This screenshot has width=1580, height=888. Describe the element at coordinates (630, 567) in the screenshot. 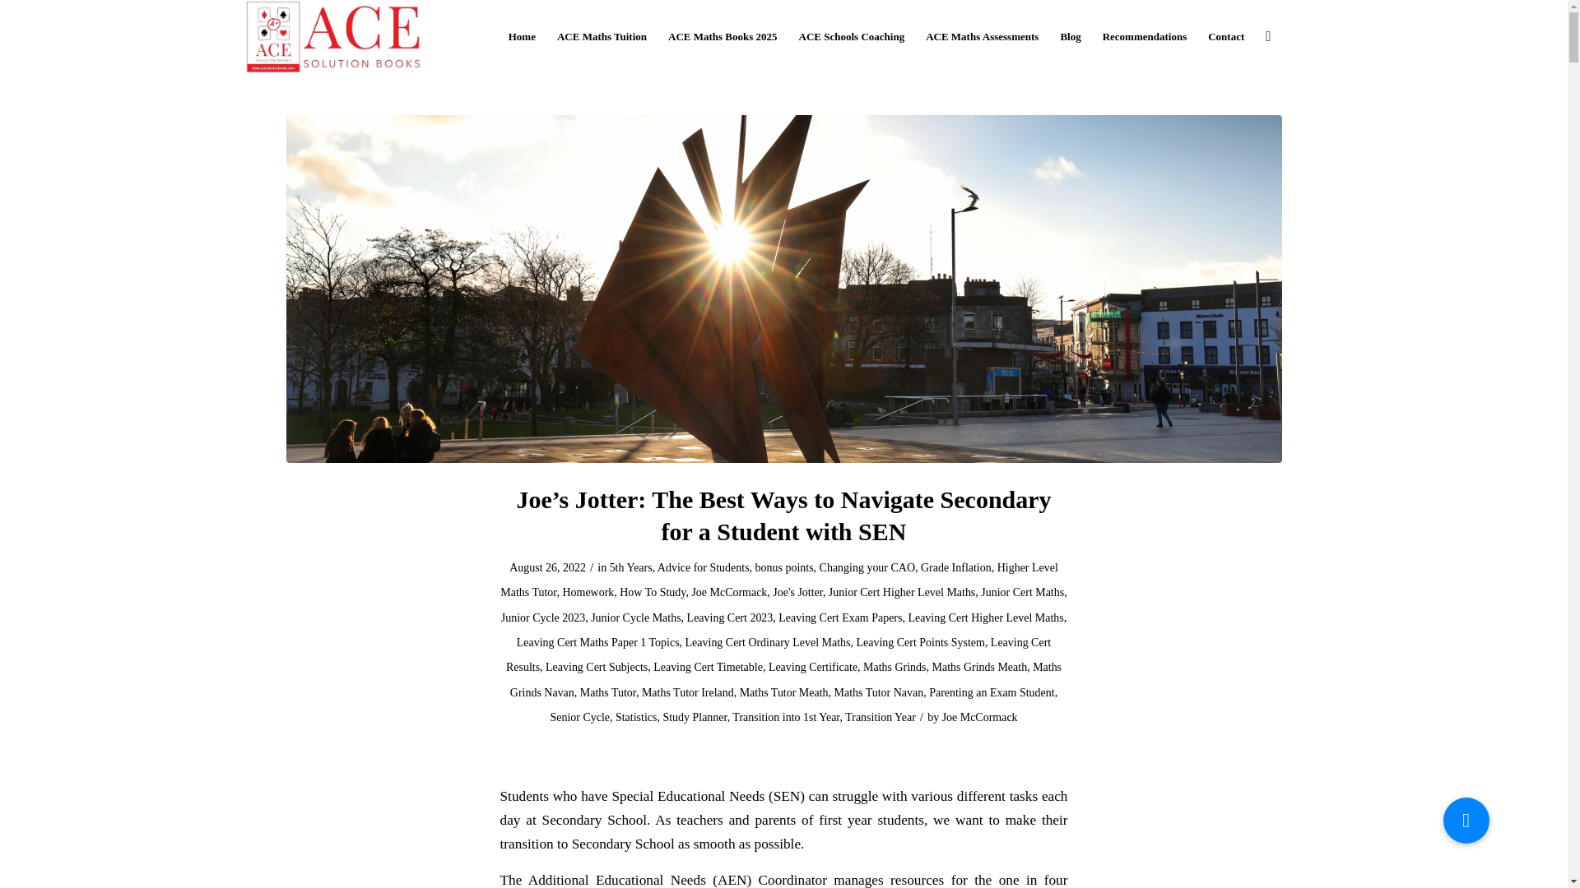

I see `5th Years` at that location.